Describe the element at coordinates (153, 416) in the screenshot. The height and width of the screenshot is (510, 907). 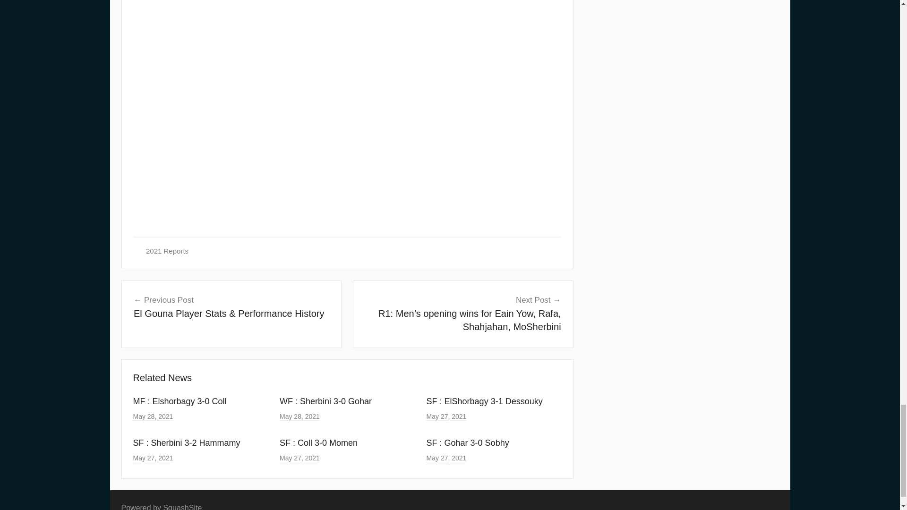
I see `May 28, 2021` at that location.